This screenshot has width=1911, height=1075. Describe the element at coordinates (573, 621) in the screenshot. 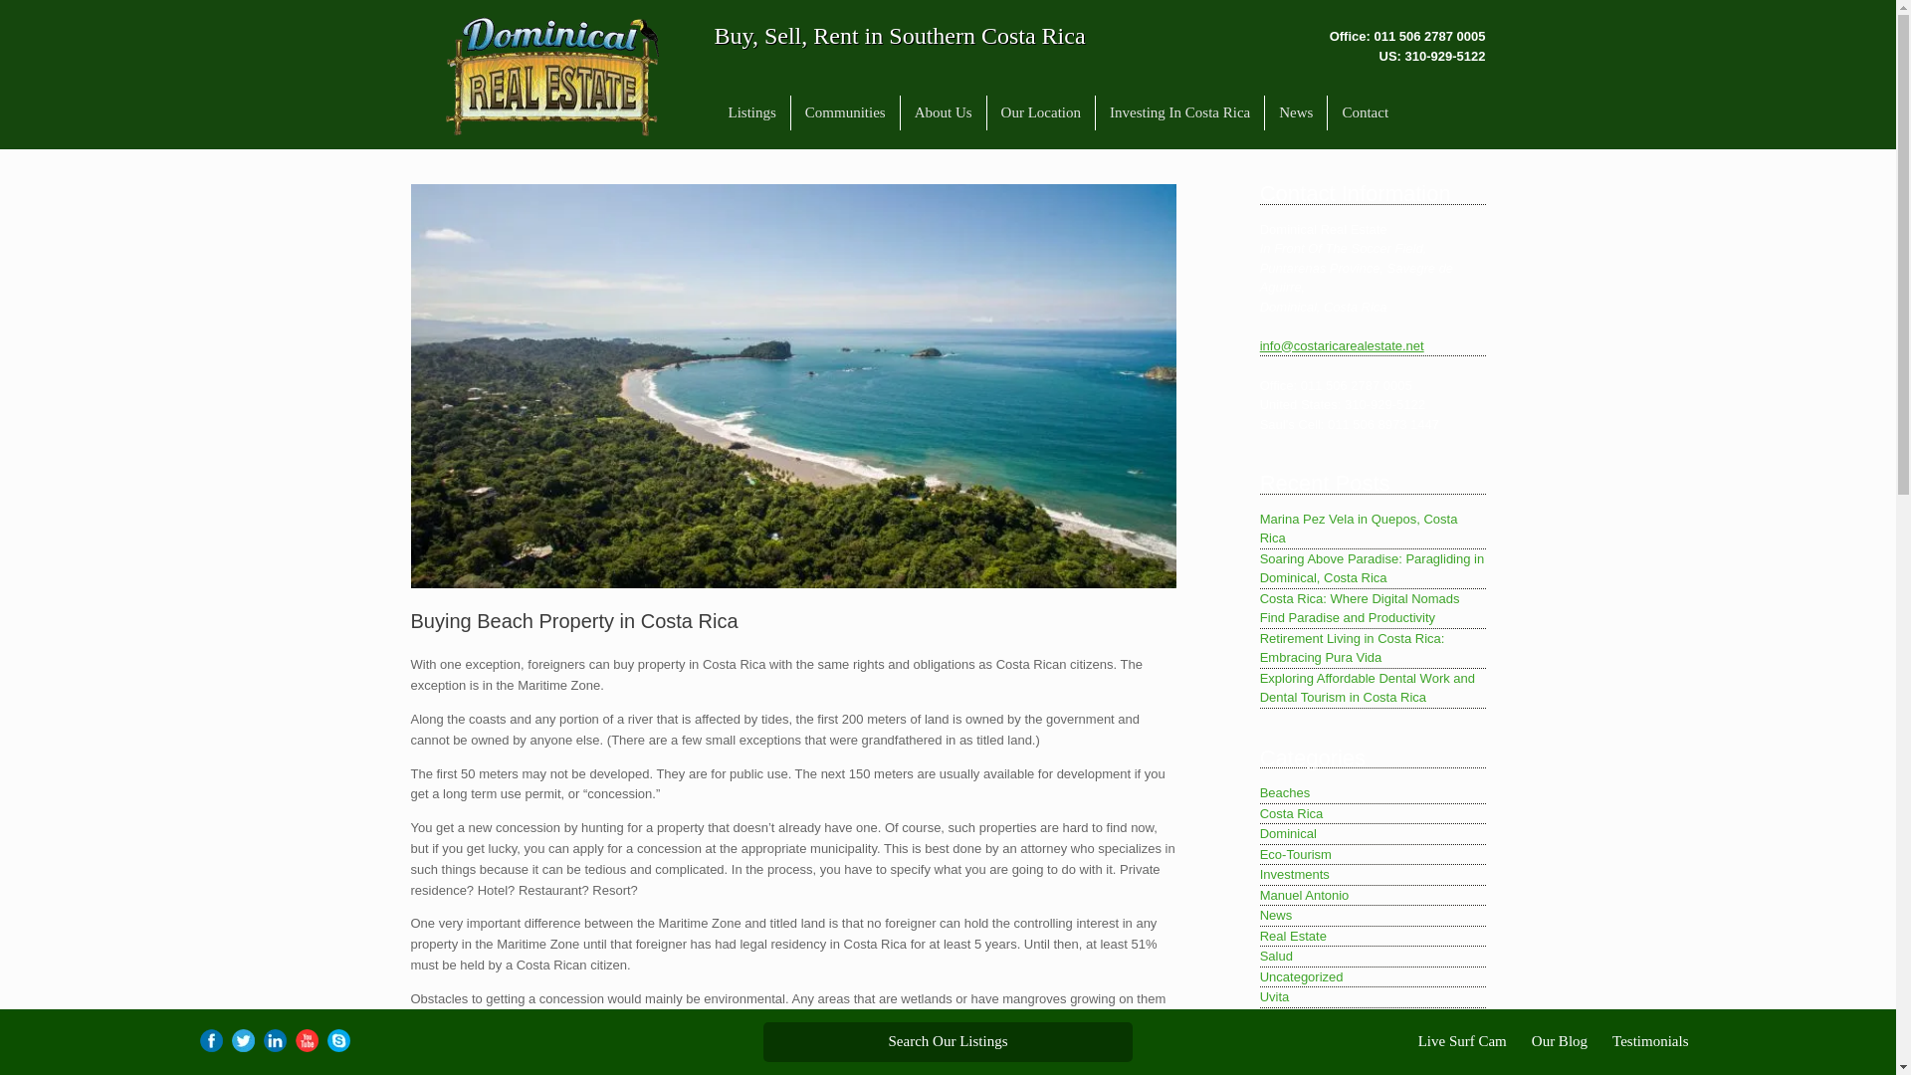

I see `Permalink to Buying Beach Property in Costa Rica` at that location.